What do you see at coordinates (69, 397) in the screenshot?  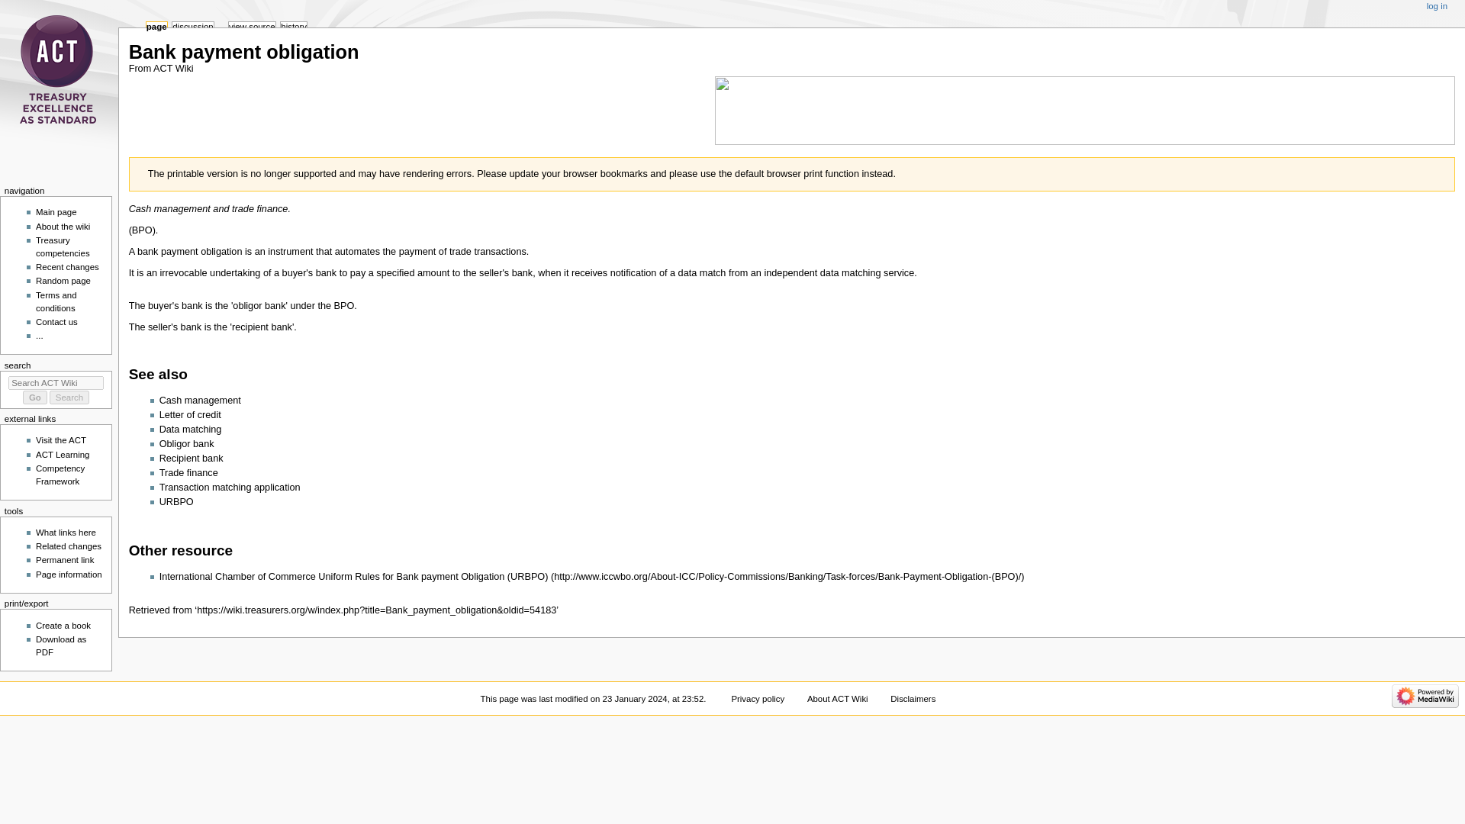 I see `Search` at bounding box center [69, 397].